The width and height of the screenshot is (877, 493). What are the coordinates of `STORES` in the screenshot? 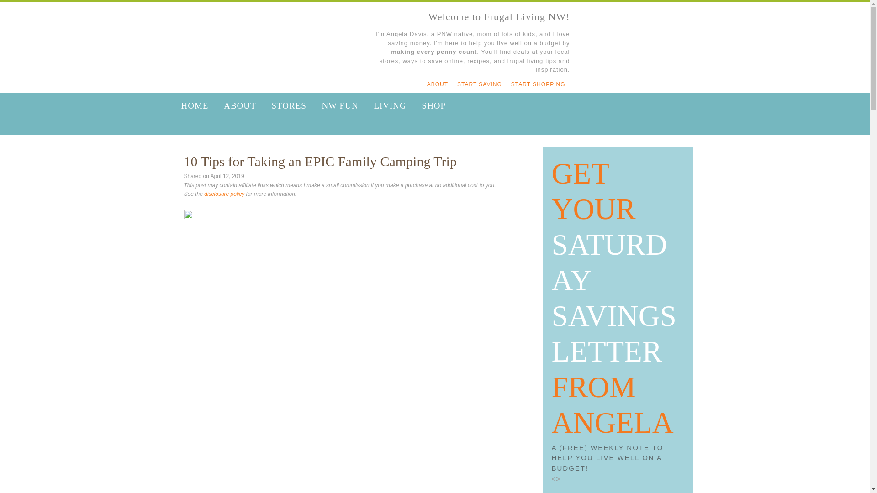 It's located at (288, 106).